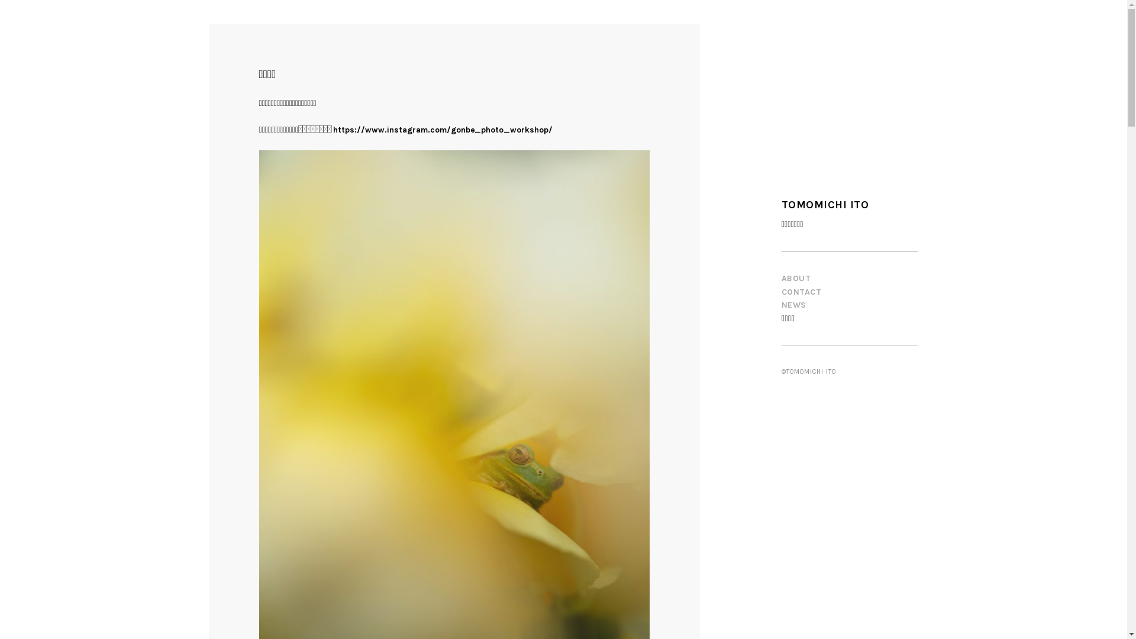 The height and width of the screenshot is (639, 1136). What do you see at coordinates (796, 278) in the screenshot?
I see `ABOUT` at bounding box center [796, 278].